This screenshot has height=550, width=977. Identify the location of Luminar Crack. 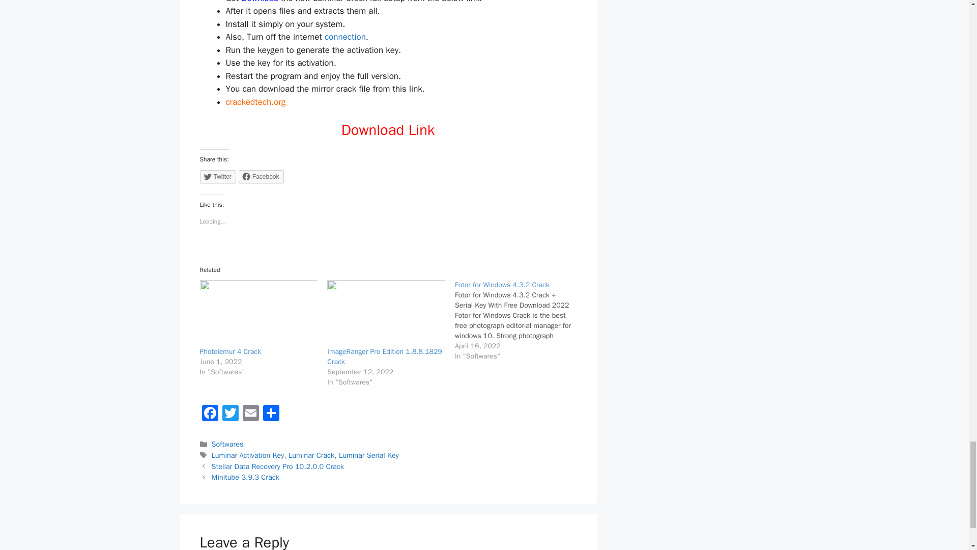
(311, 455).